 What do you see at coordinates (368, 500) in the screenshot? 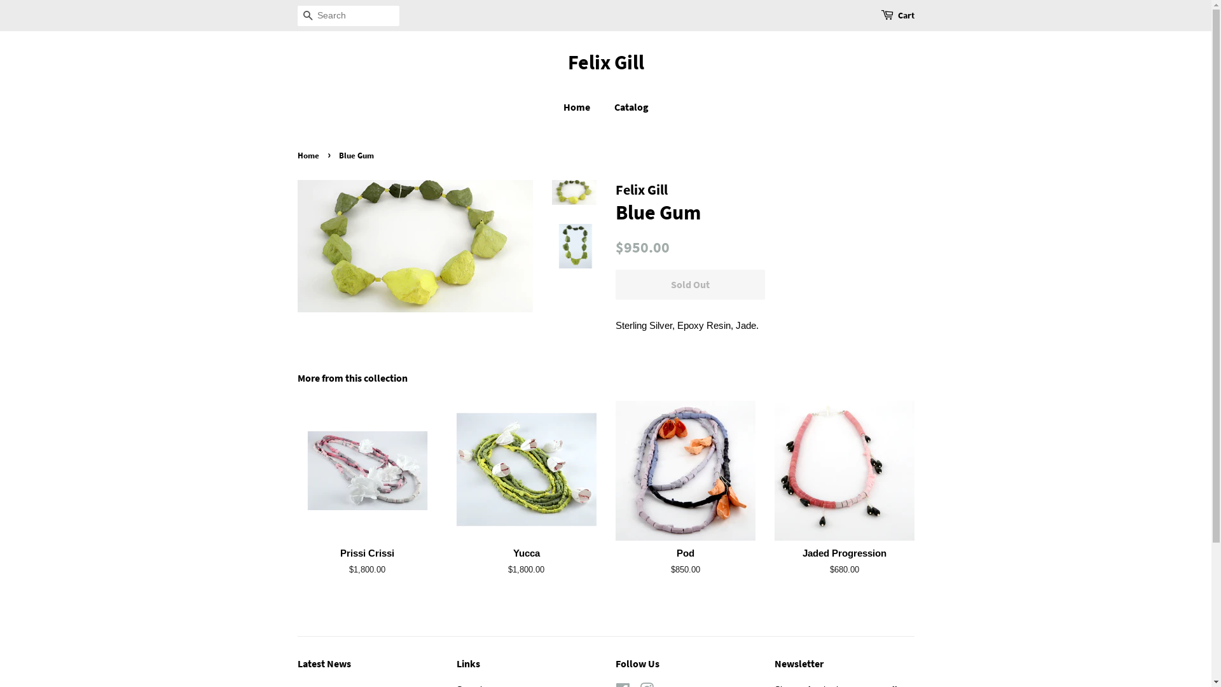
I see `Prissi Crissi
Regular price
$1,800.00` at bounding box center [368, 500].